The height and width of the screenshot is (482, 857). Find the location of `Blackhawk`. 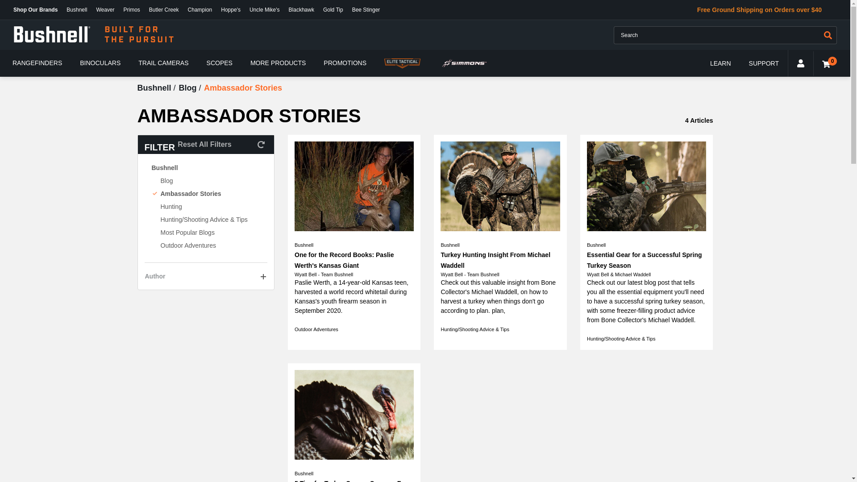

Blackhawk is located at coordinates (302, 10).